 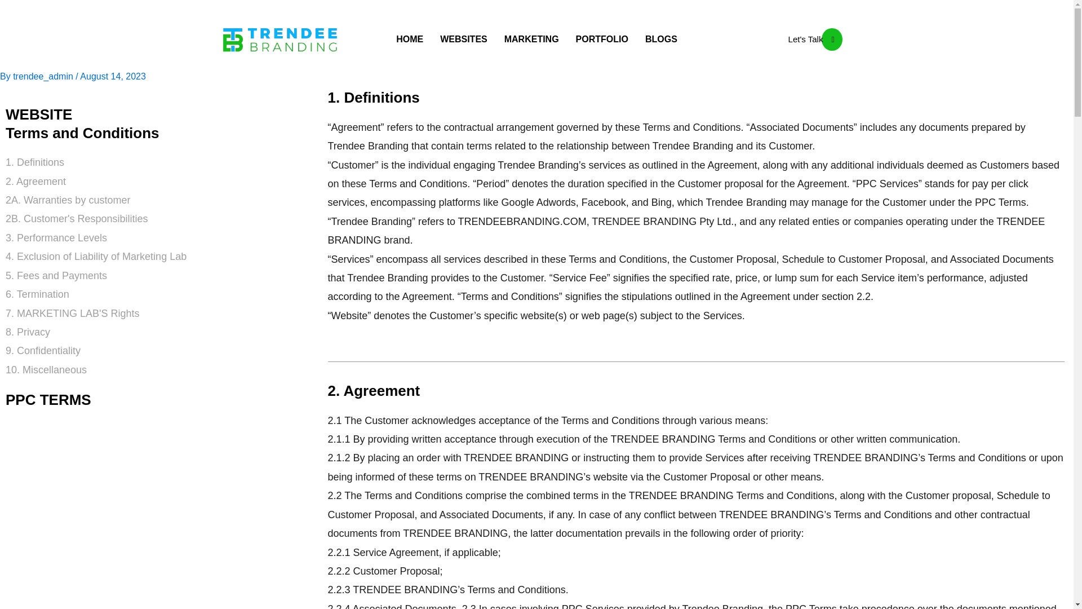 I want to click on 2B. Customer's Responsibilities, so click(x=161, y=219).